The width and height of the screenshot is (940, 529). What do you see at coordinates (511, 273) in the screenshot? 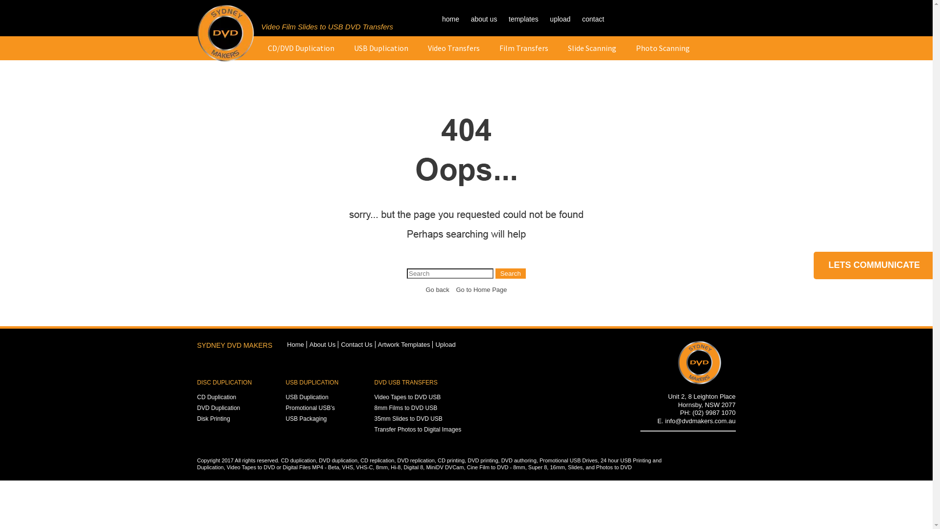
I see `Search` at bounding box center [511, 273].